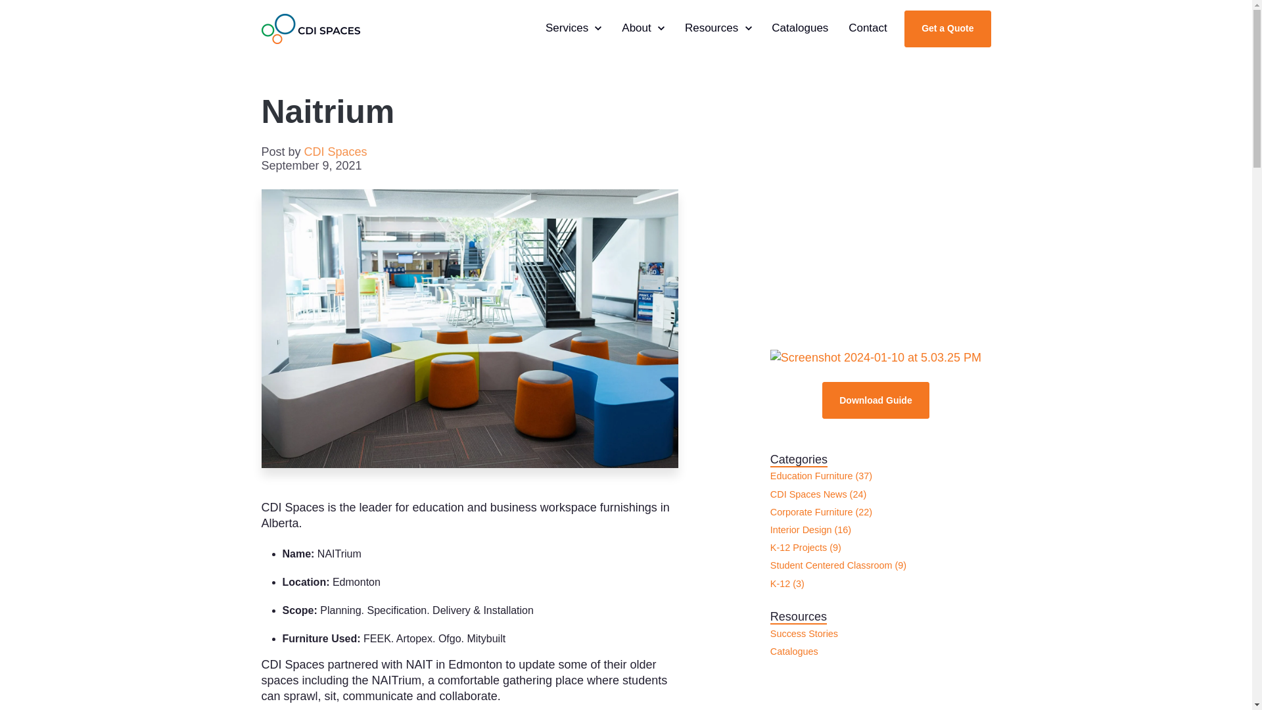 The height and width of the screenshot is (710, 1262). I want to click on Contact, so click(335, 151).